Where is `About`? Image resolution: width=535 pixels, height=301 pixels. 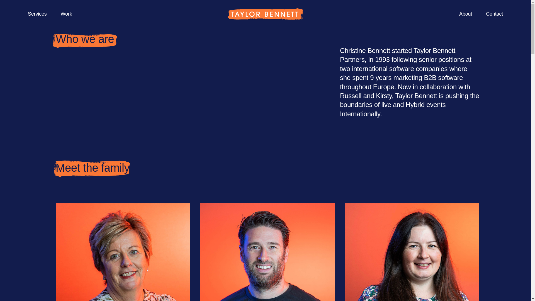
About is located at coordinates (465, 14).